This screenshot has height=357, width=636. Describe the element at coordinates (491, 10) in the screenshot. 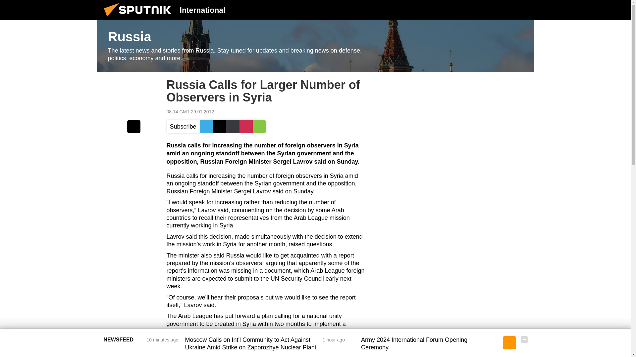

I see `Authorization` at that location.